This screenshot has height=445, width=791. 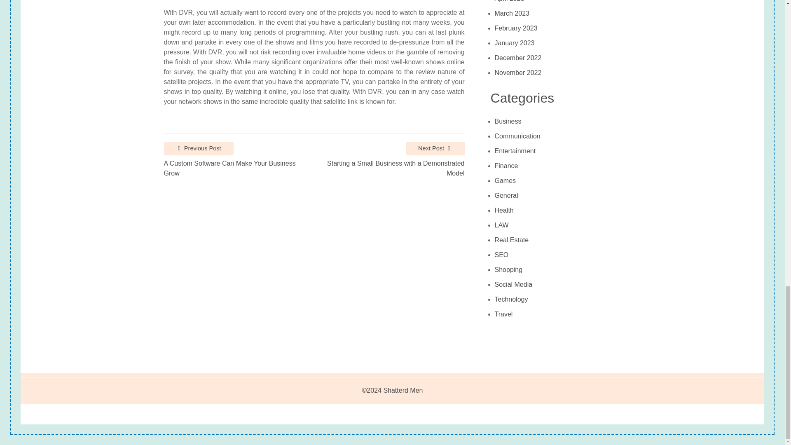 I want to click on General, so click(x=506, y=195).